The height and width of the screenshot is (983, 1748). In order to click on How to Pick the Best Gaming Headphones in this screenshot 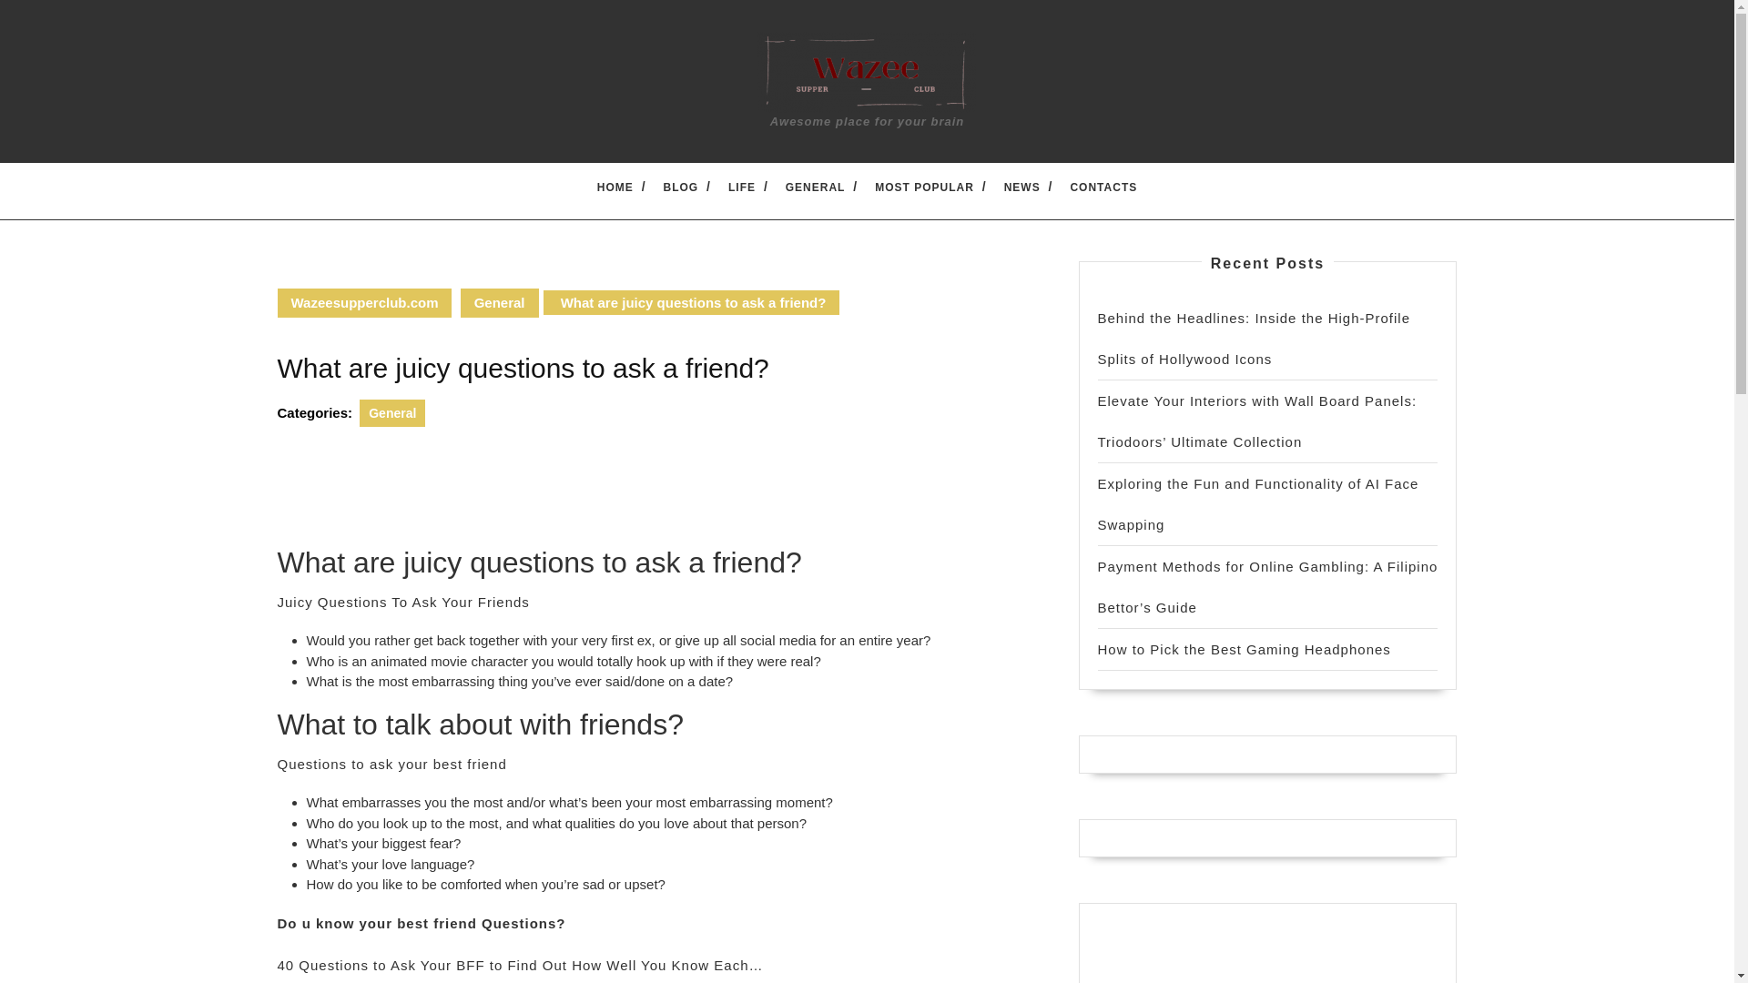, I will do `click(1244, 650)`.